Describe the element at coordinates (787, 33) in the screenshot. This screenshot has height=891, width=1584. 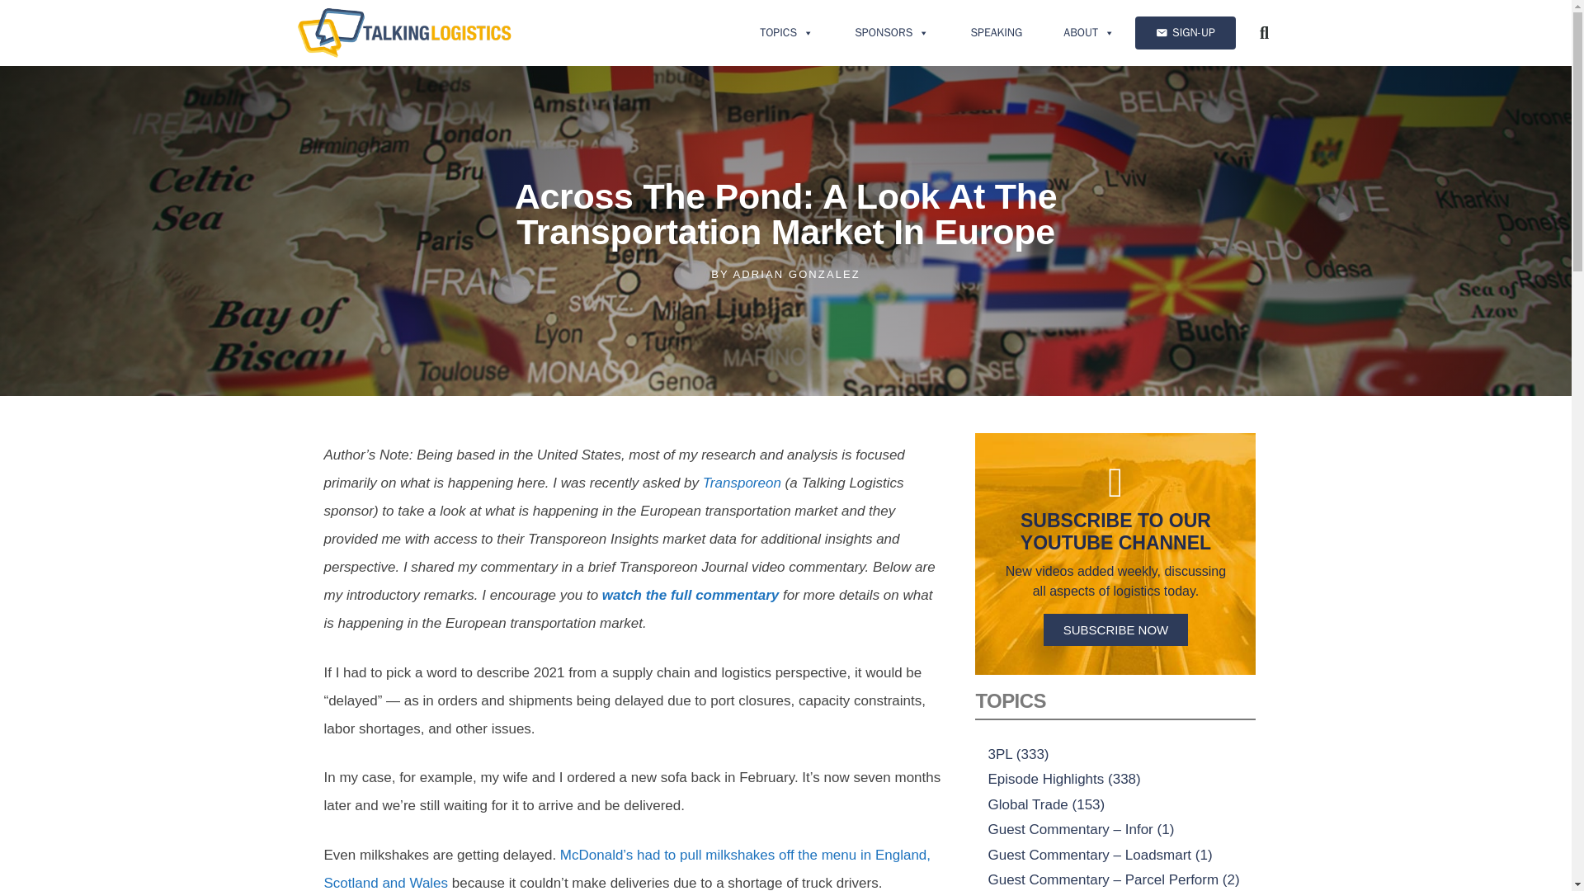
I see `TOPICS` at that location.